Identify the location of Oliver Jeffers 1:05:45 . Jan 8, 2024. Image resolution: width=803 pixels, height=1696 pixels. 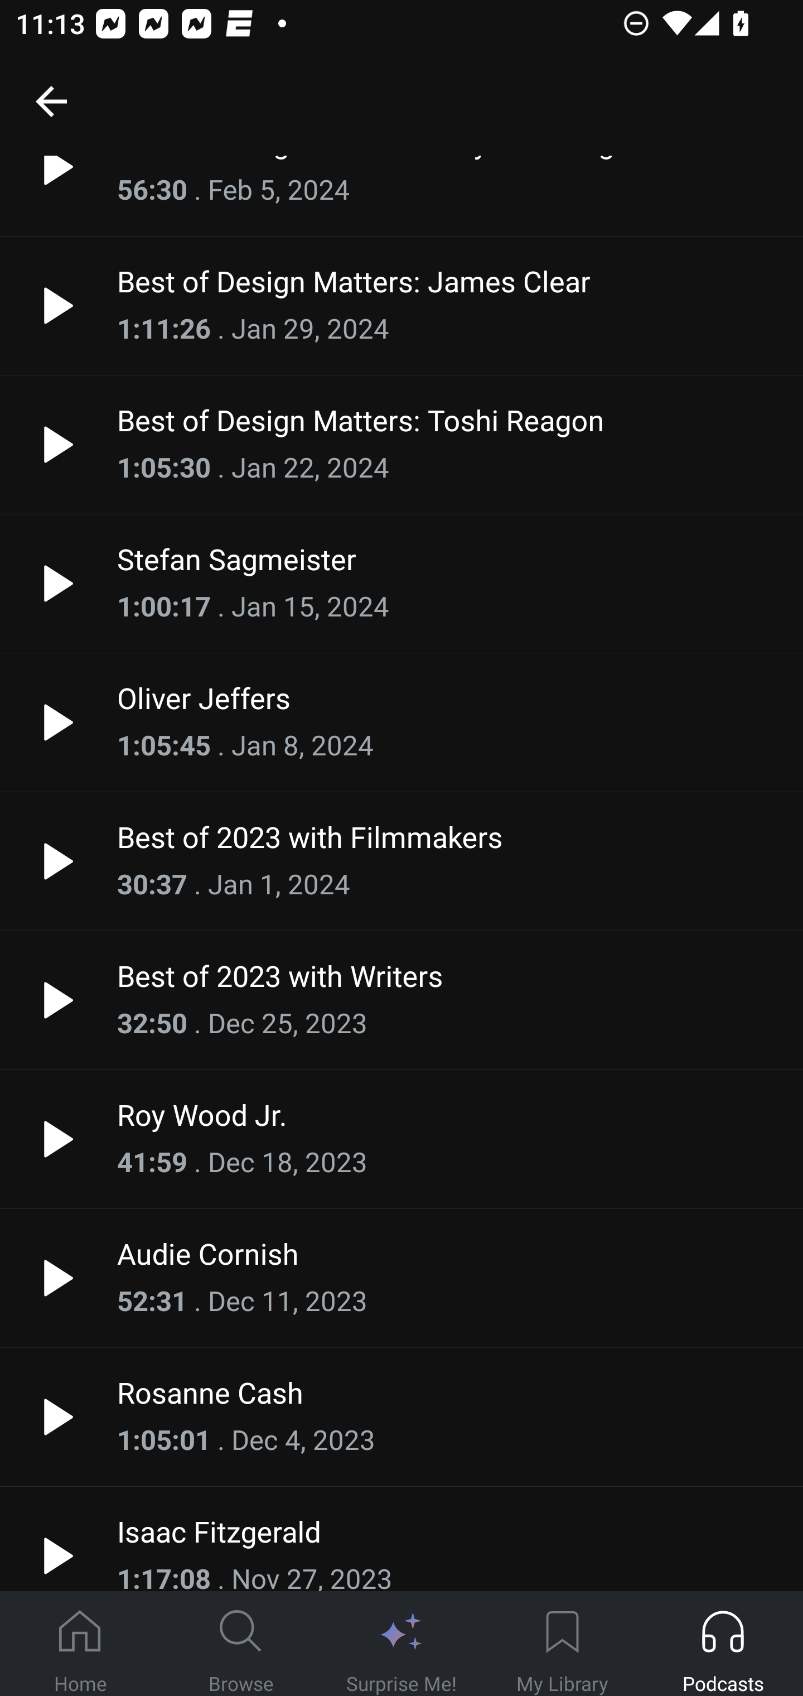
(401, 722).